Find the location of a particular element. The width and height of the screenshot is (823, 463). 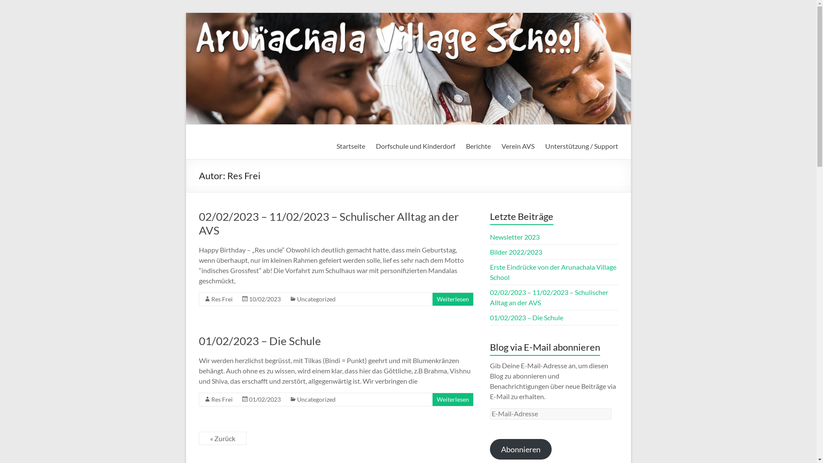

Res Frei is located at coordinates (221, 298).